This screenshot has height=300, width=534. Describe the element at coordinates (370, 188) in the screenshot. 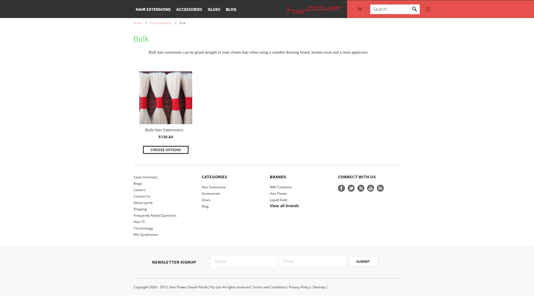

I see `YouTube` at that location.